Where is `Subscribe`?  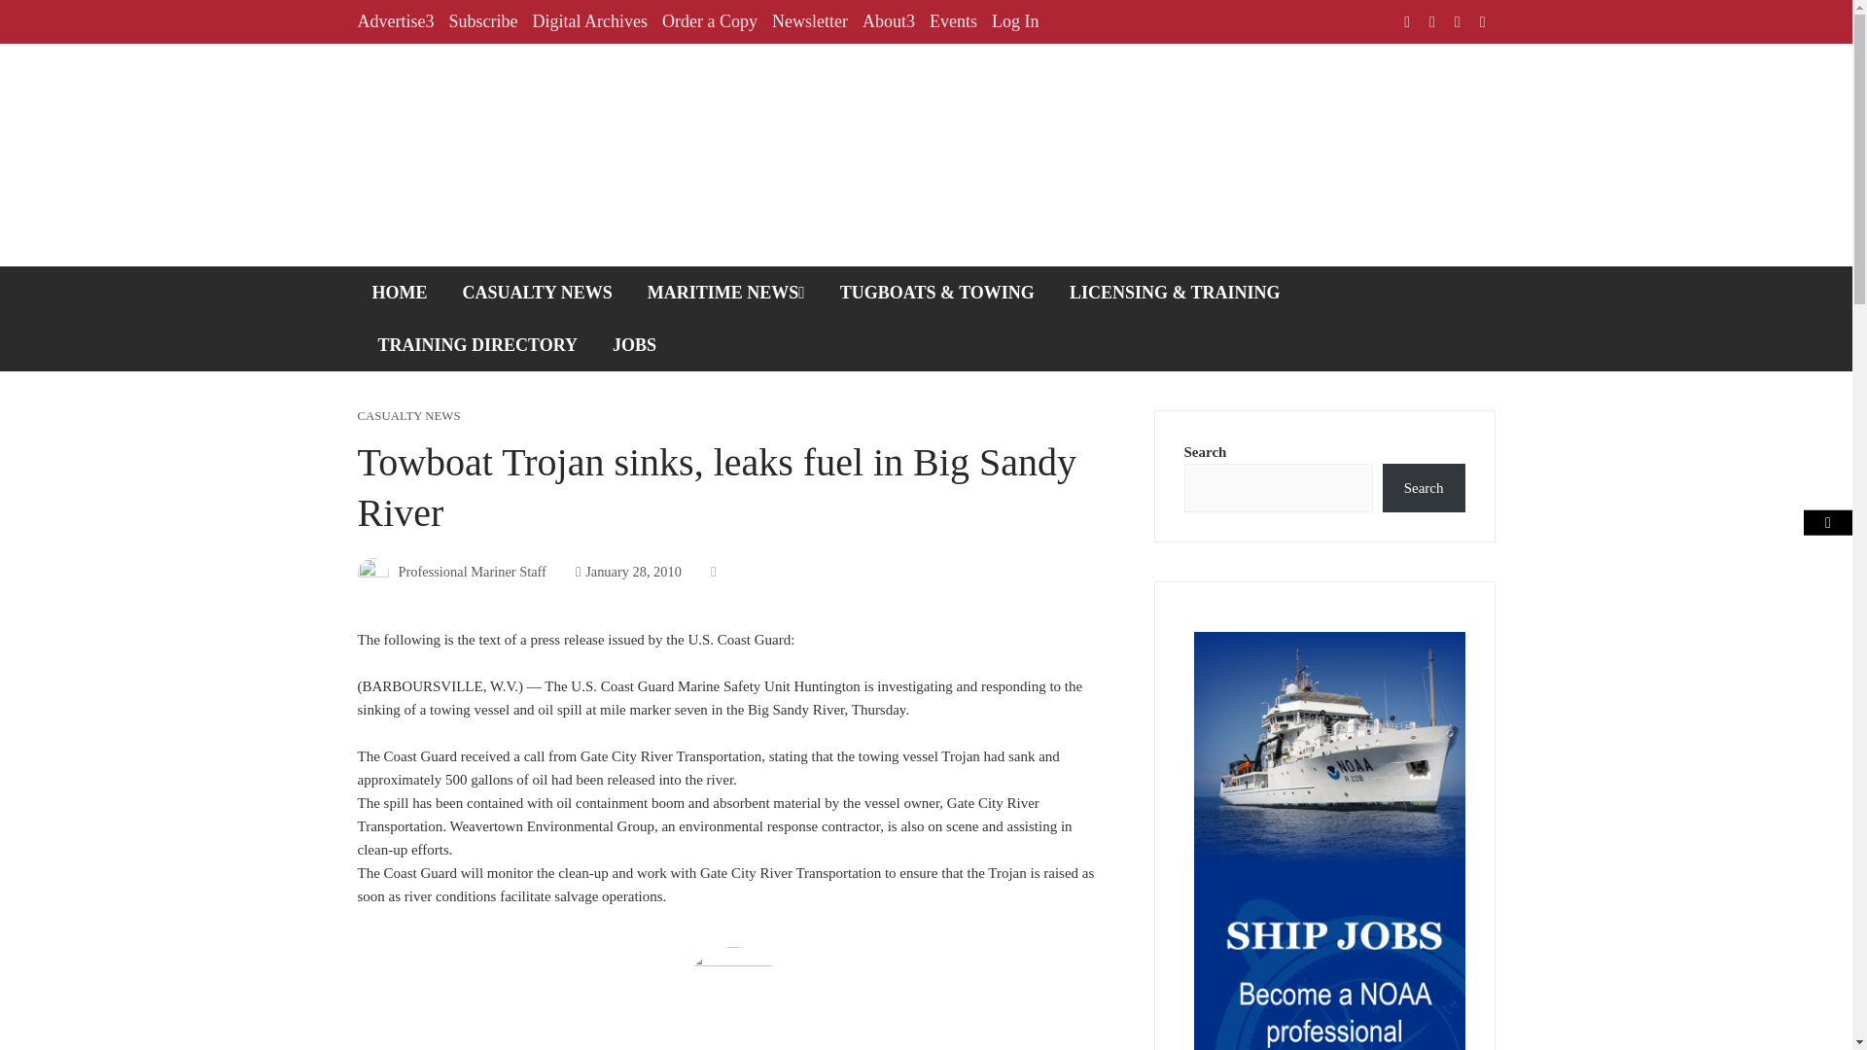
Subscribe is located at coordinates (482, 21).